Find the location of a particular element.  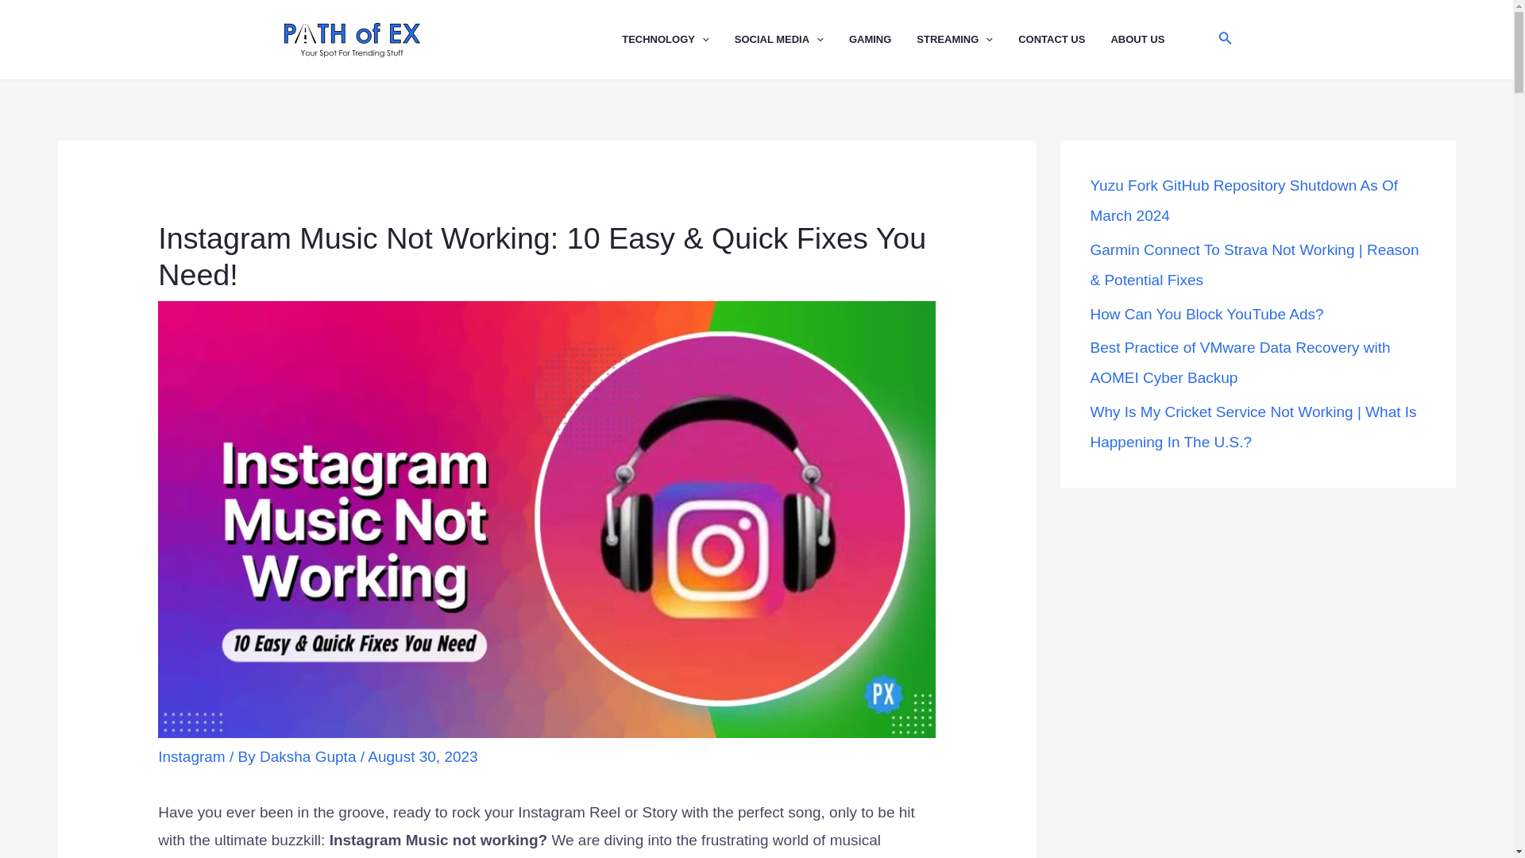

TECHNOLOGY is located at coordinates (678, 40).